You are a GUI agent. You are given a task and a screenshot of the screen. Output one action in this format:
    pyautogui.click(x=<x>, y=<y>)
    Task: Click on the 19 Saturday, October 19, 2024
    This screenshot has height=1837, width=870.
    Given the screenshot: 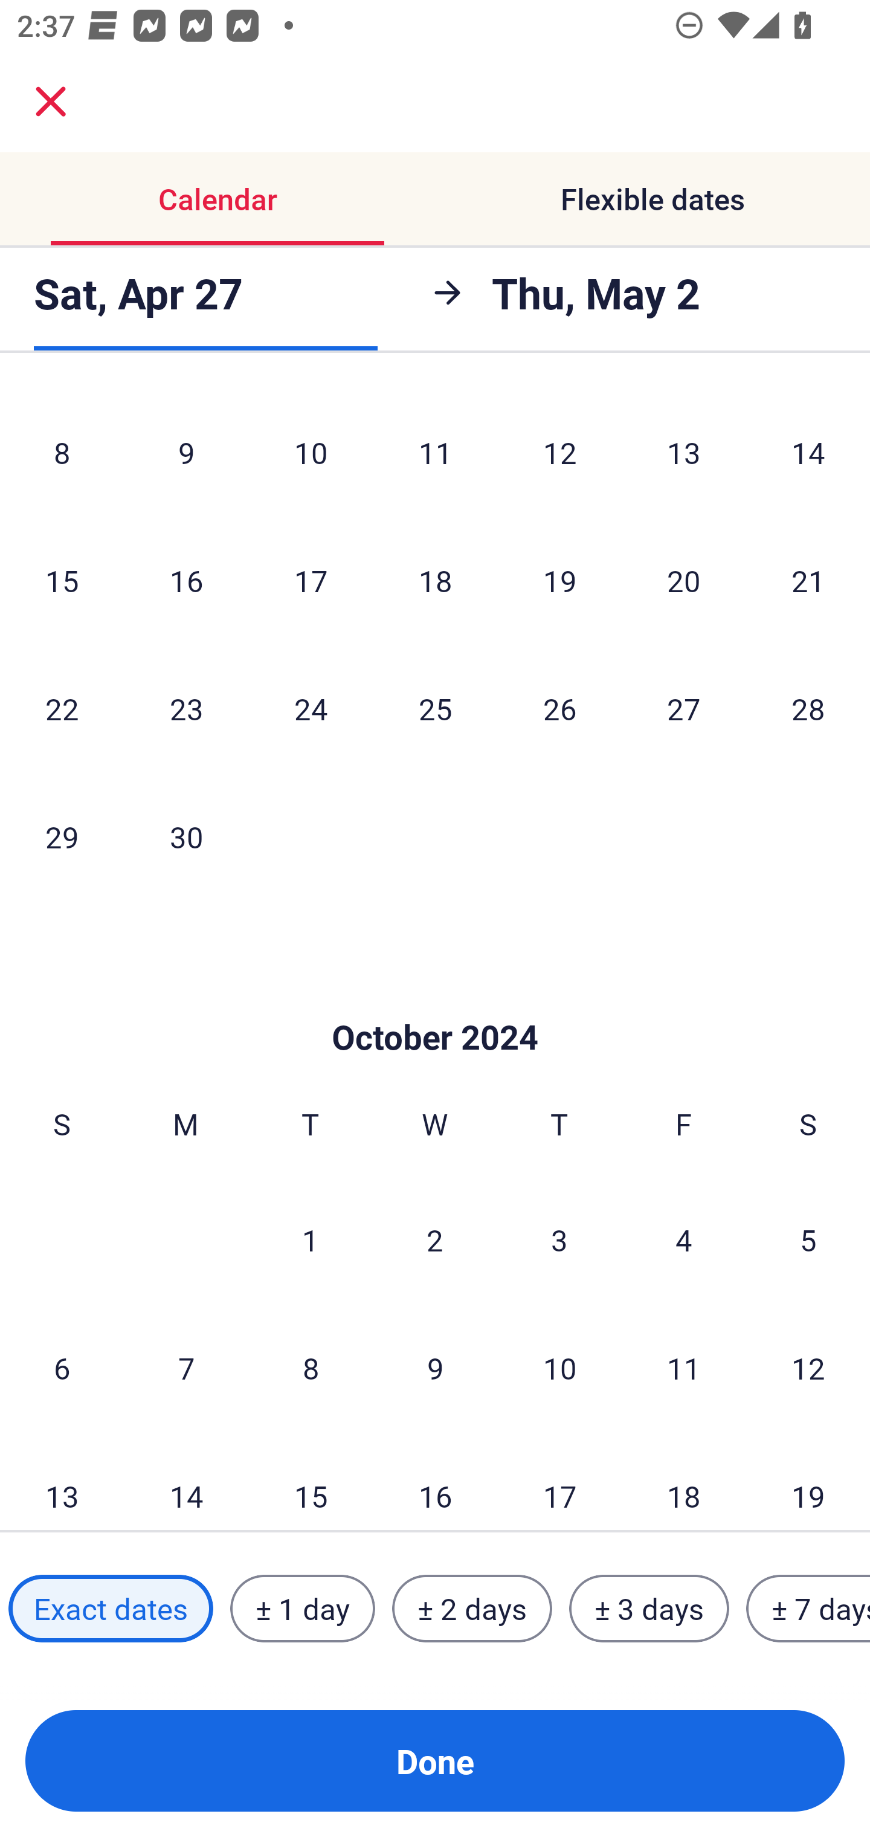 What is the action you would take?
    pyautogui.click(x=808, y=1482)
    